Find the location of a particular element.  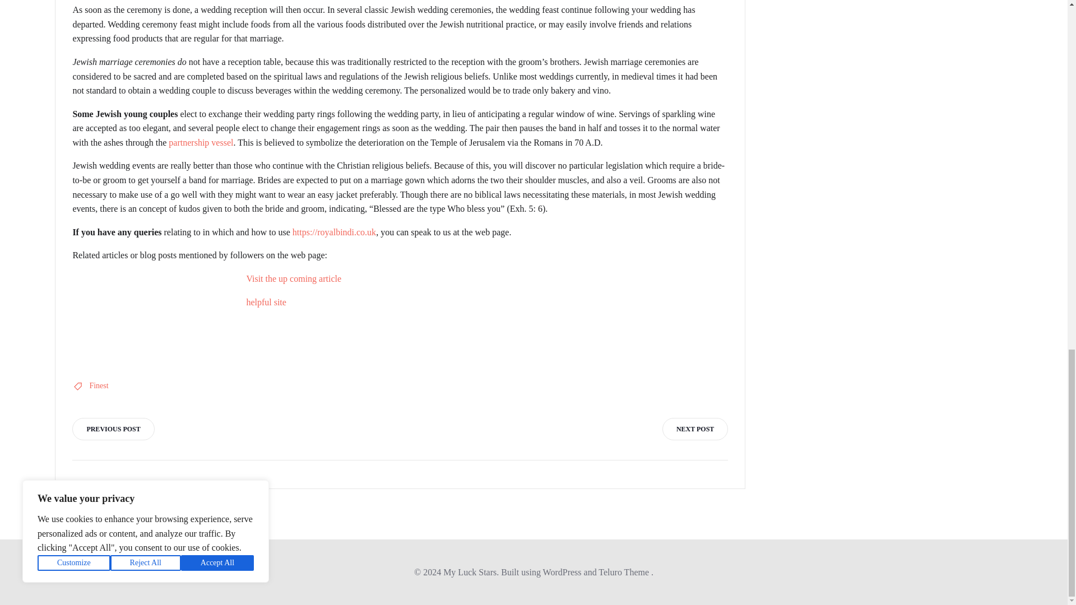

NEXT POST is located at coordinates (695, 429).